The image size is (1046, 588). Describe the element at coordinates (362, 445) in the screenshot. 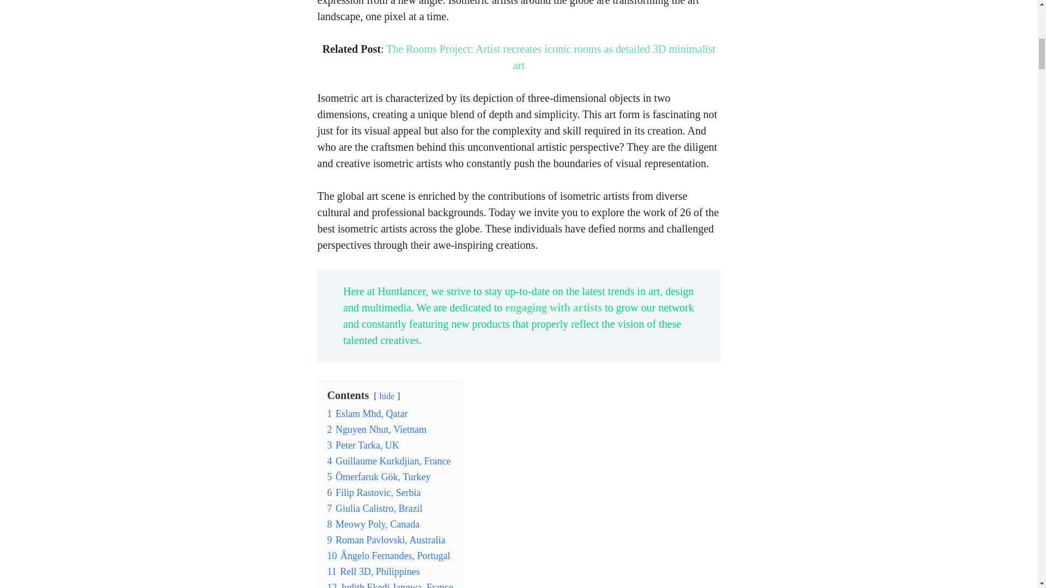

I see `3 Peter Tarka, UK` at that location.